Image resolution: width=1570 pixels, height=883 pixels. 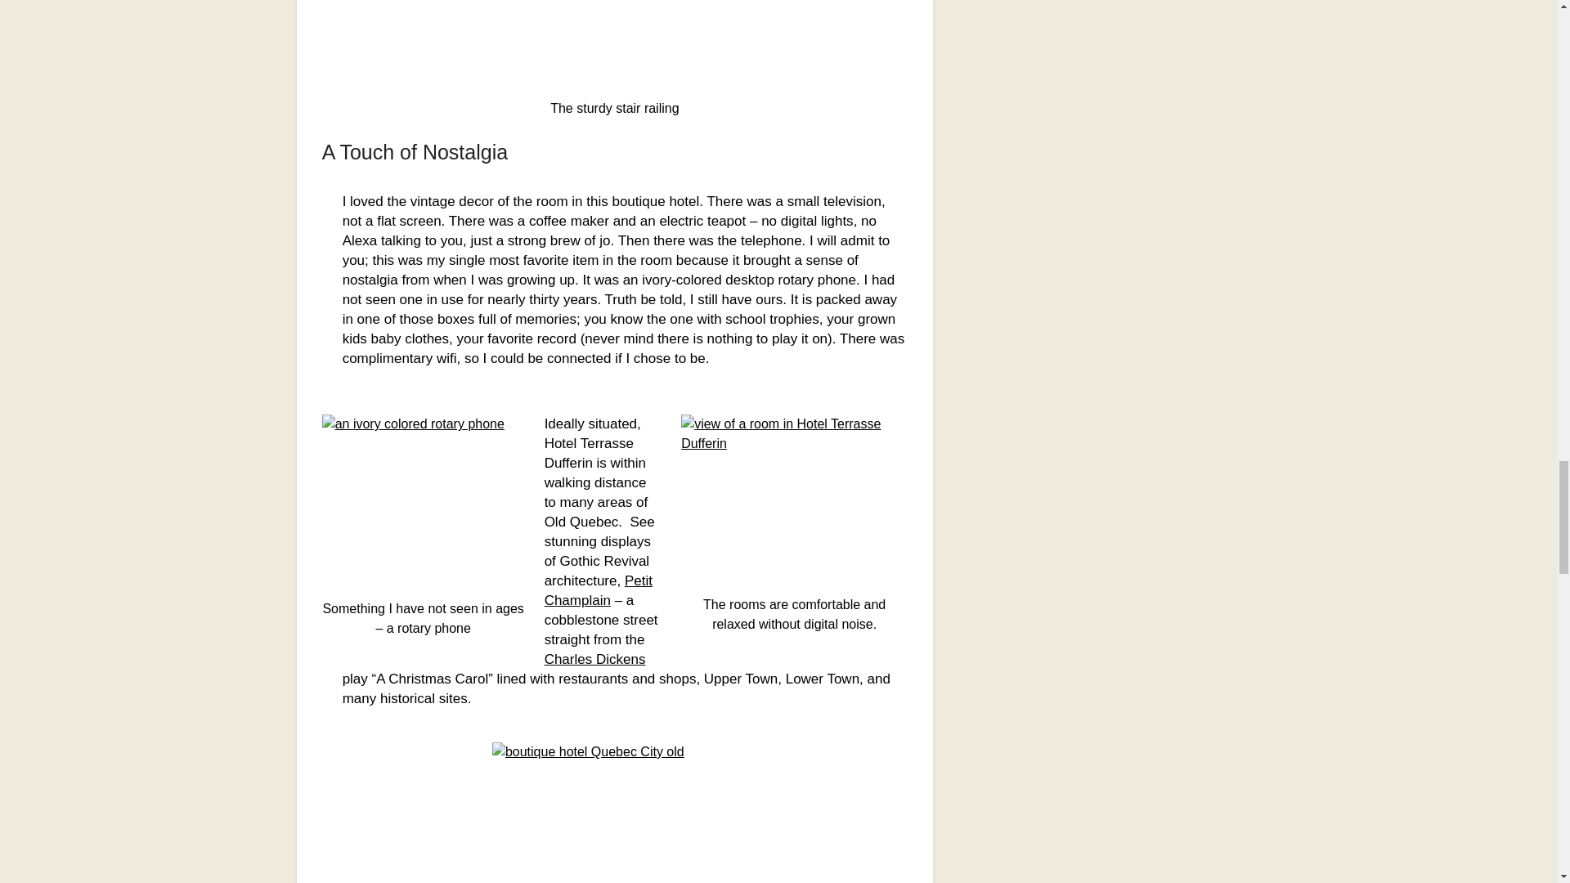 What do you see at coordinates (794, 499) in the screenshot?
I see `Boutique Hotel in Old Quebec City that will captivate you 9` at bounding box center [794, 499].